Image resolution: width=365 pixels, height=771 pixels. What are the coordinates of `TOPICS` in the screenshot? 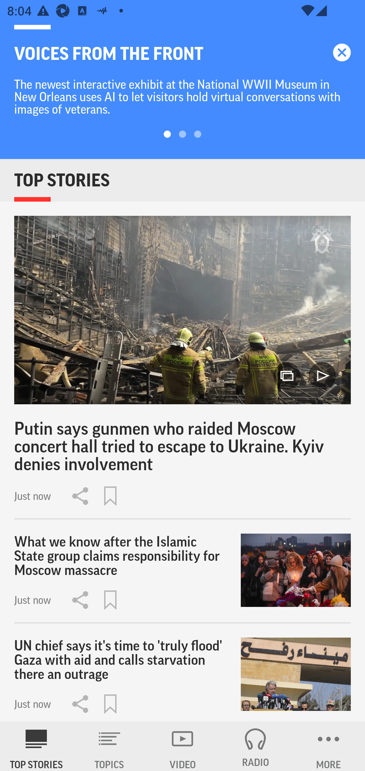 It's located at (109, 746).